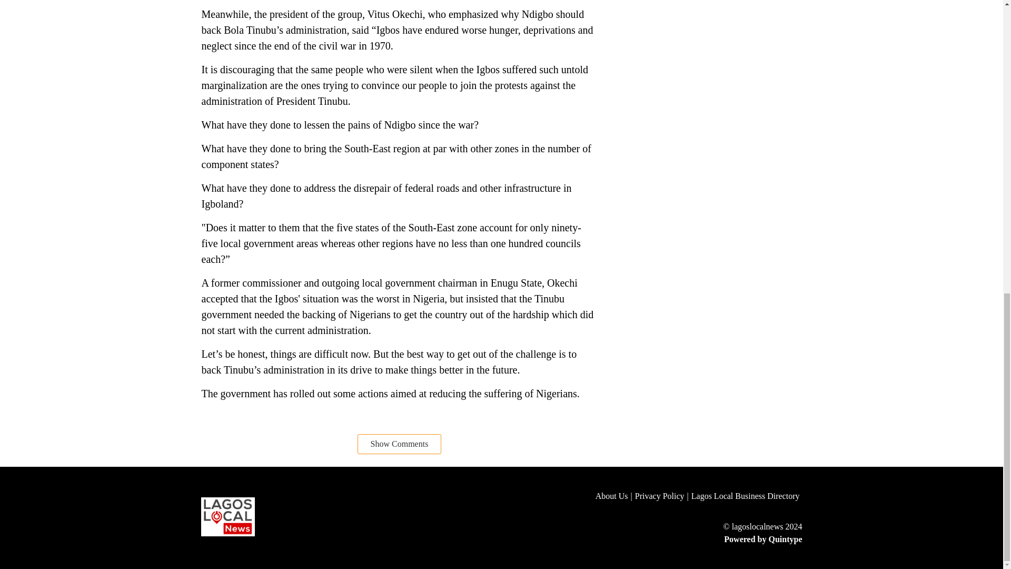 This screenshot has height=569, width=1011. Describe the element at coordinates (747, 496) in the screenshot. I see `Lagos Local Business Directory` at that location.